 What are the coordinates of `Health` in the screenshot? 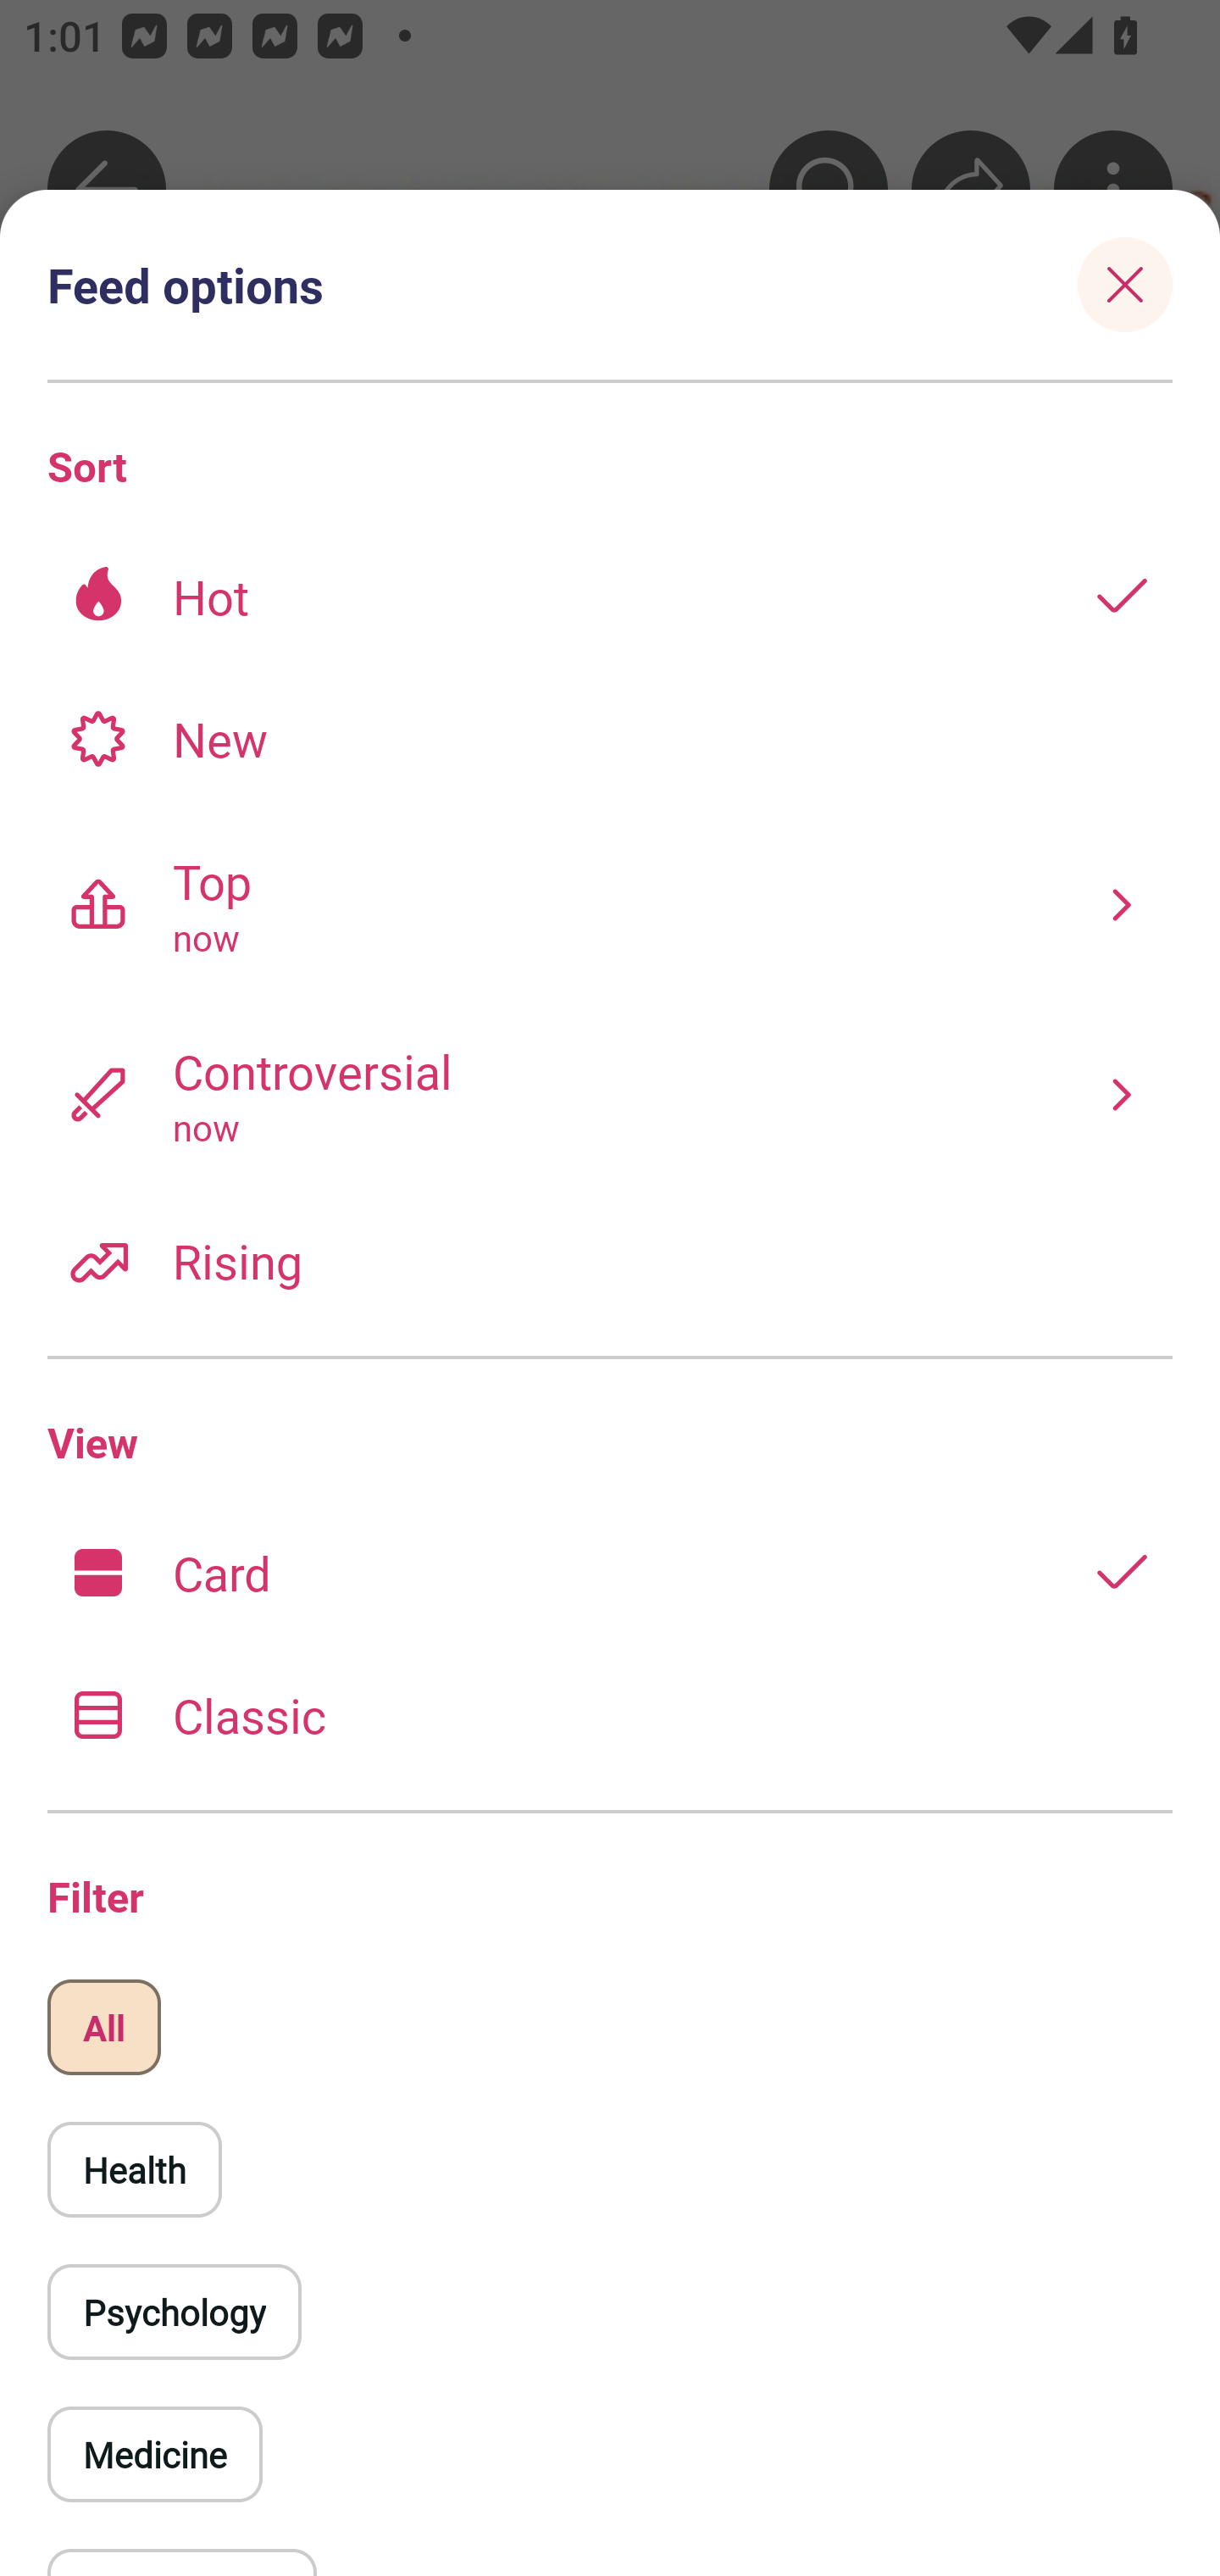 It's located at (135, 2169).